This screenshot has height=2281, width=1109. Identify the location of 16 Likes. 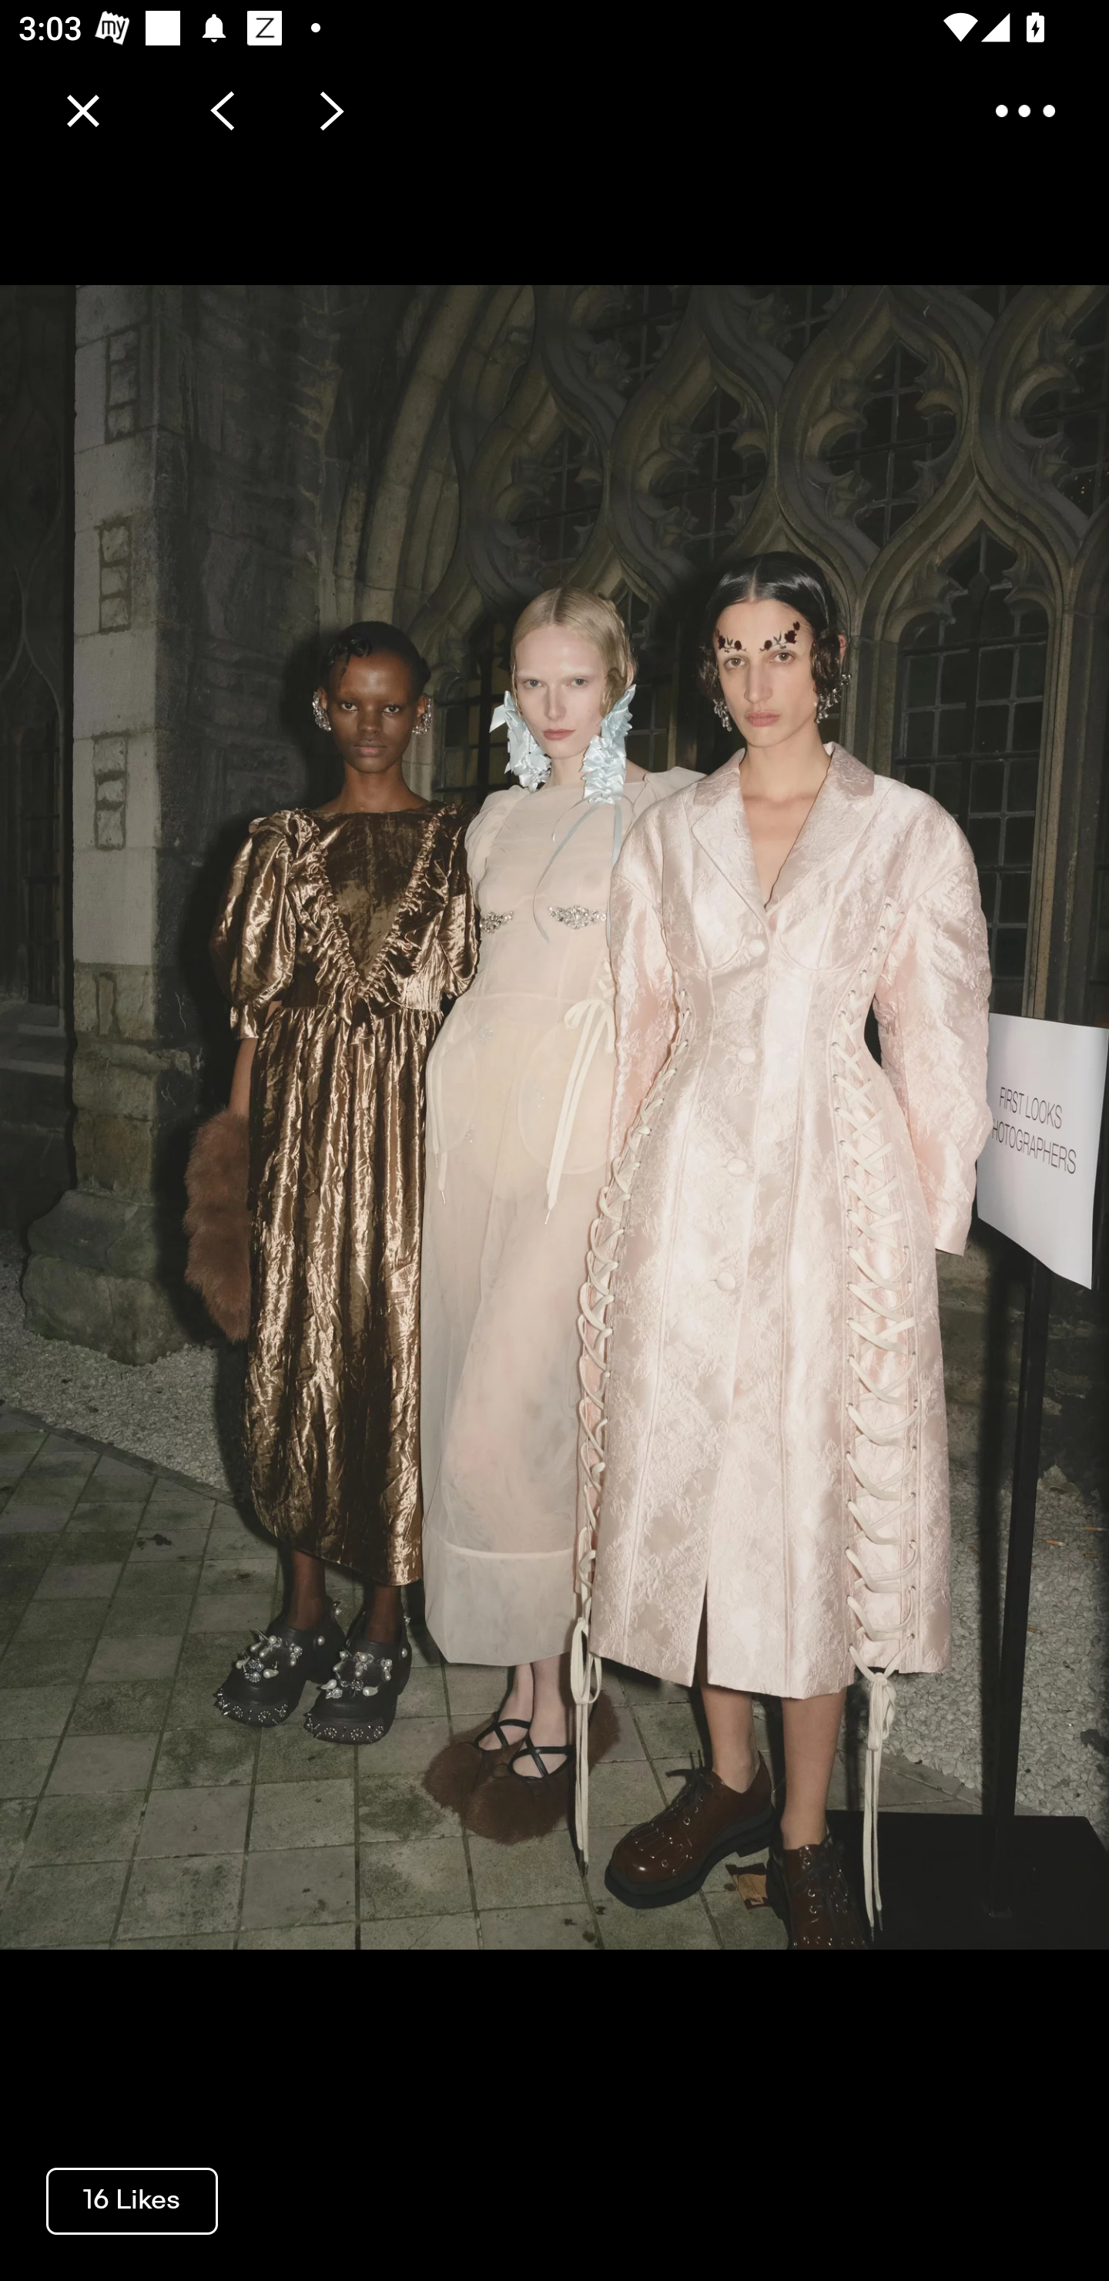
(132, 2199).